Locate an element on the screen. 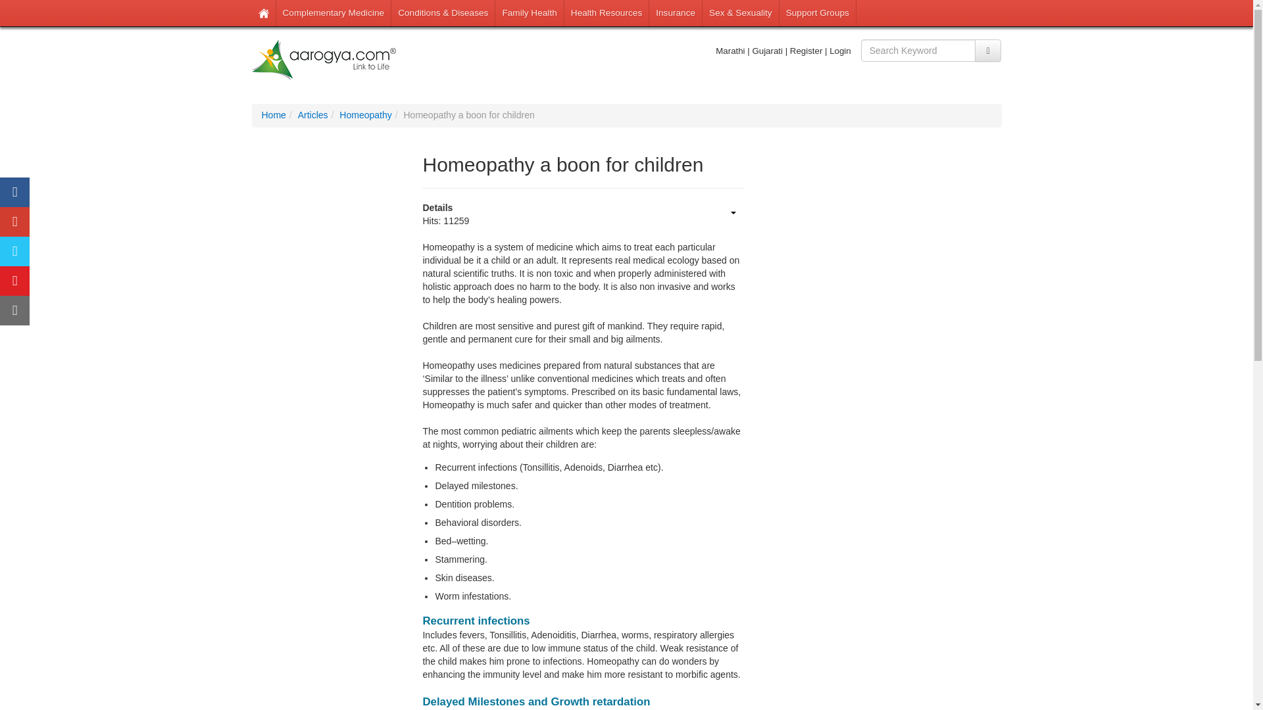 This screenshot has height=710, width=1263. Facebook is located at coordinates (14, 192).